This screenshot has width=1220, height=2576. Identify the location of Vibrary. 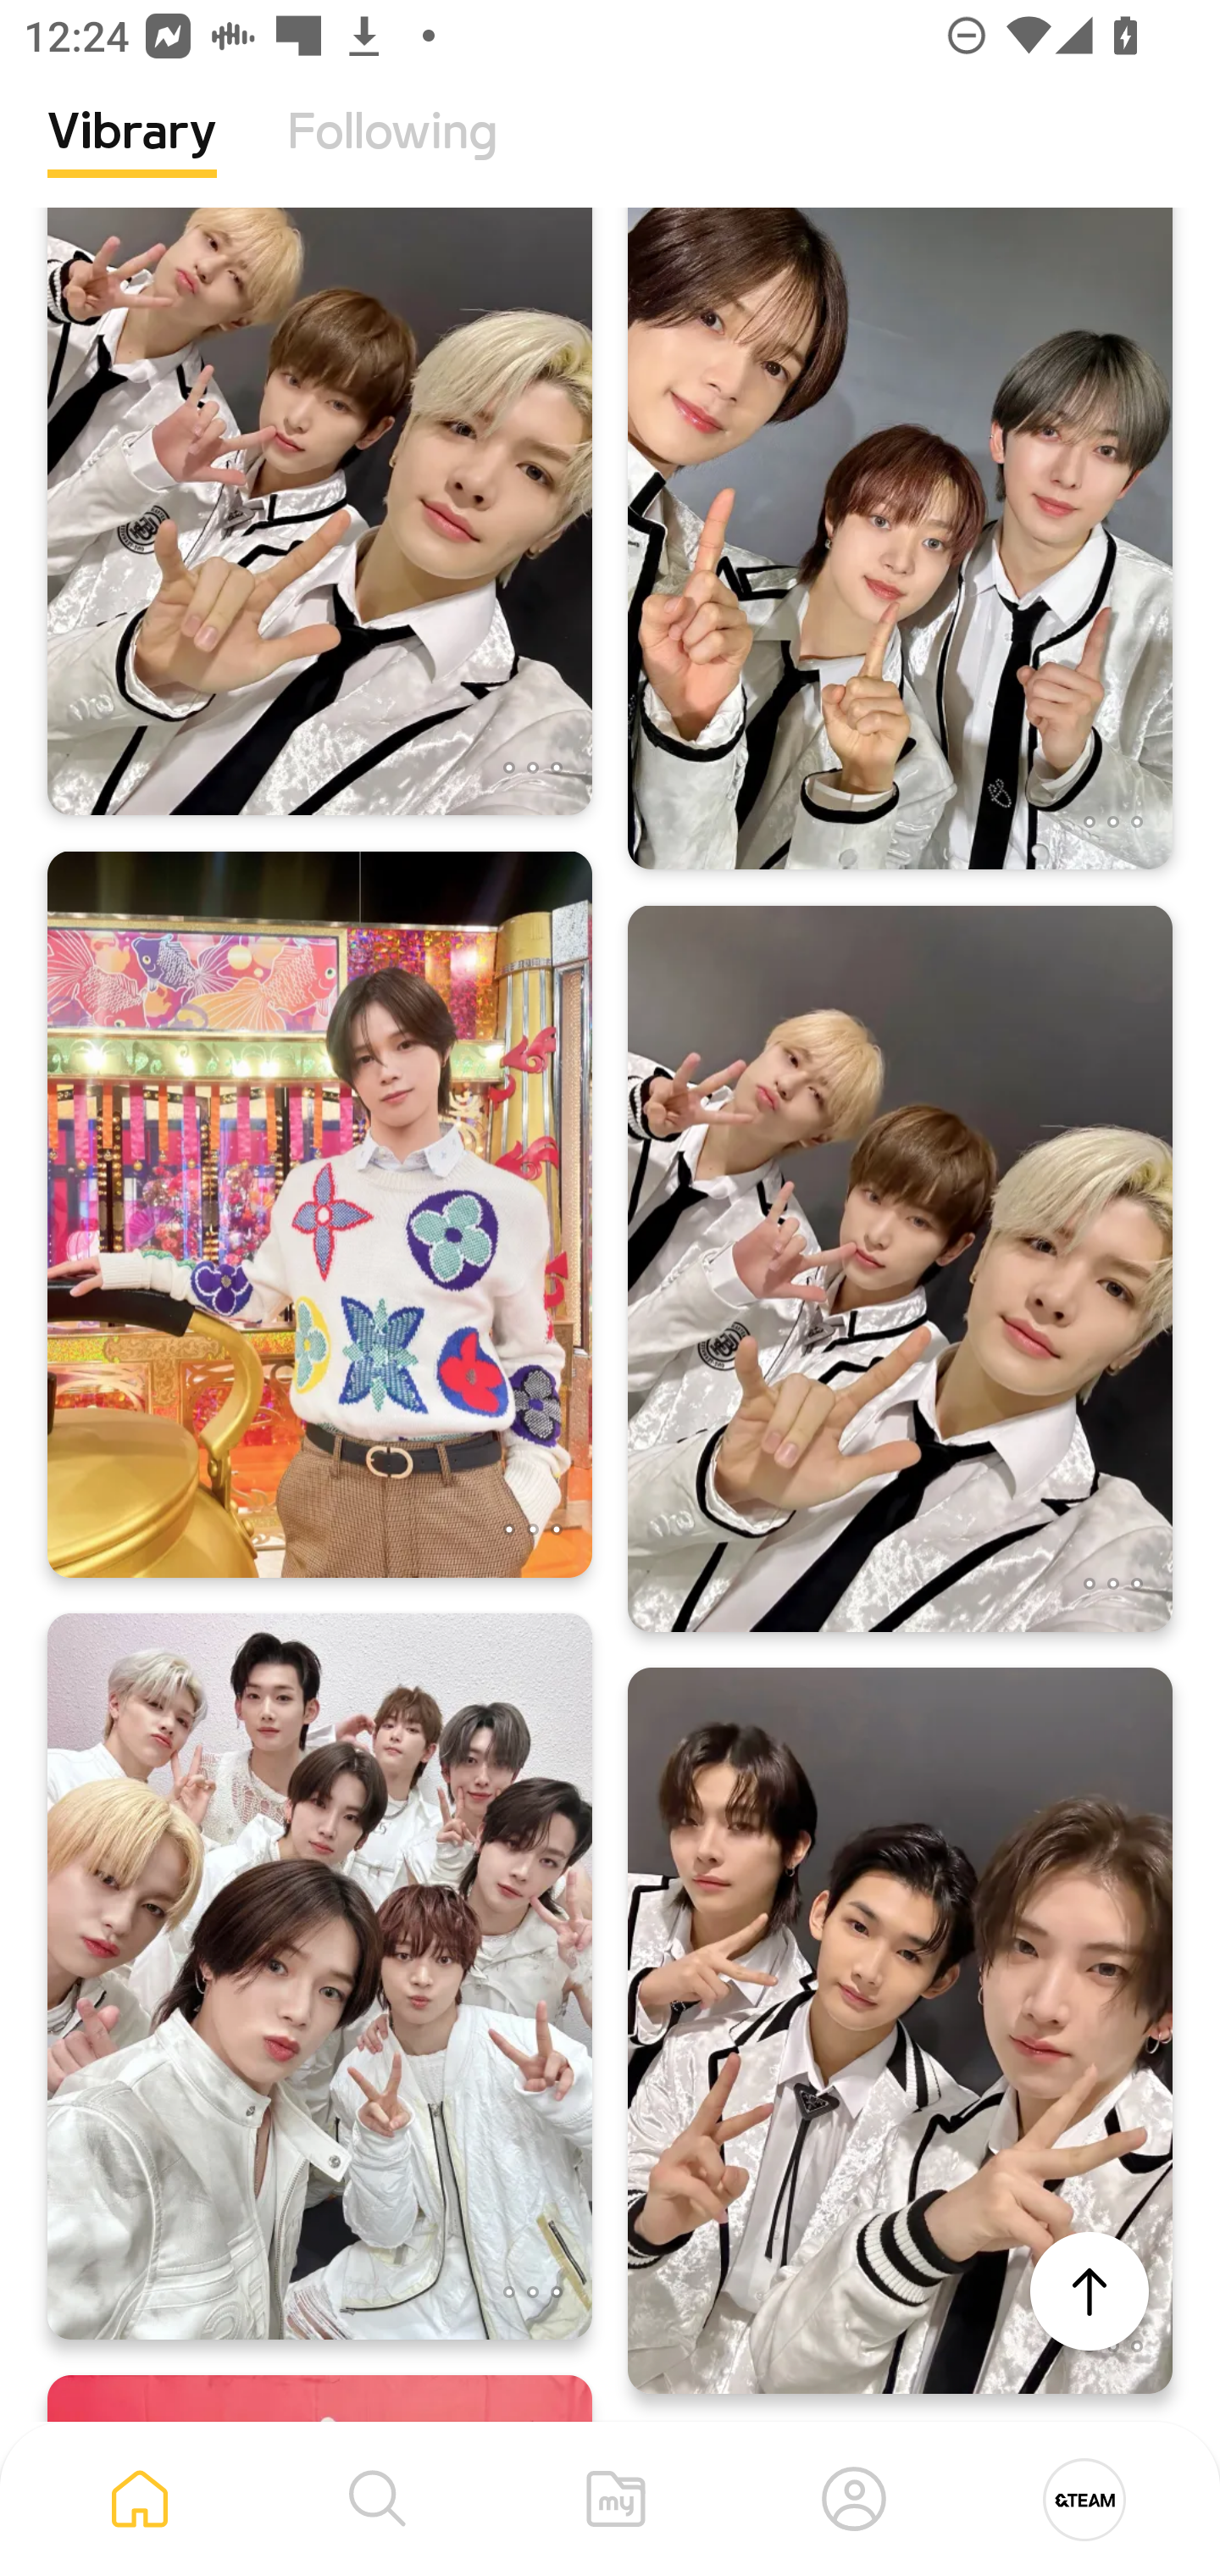
(132, 157).